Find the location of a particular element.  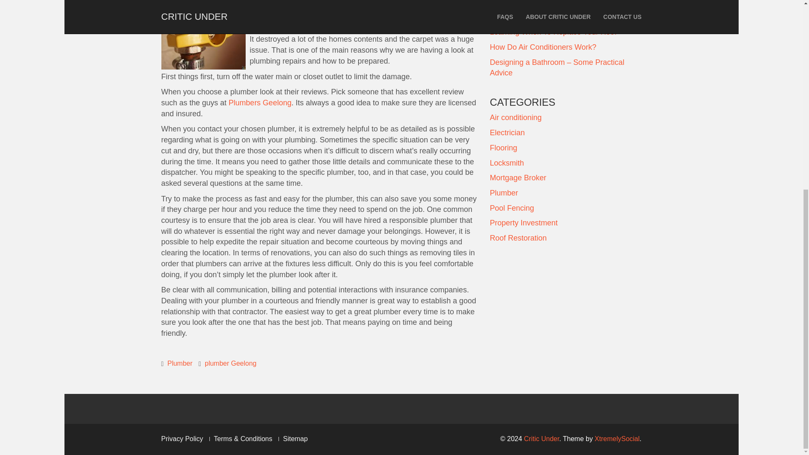

Property Investment is located at coordinates (523, 222).